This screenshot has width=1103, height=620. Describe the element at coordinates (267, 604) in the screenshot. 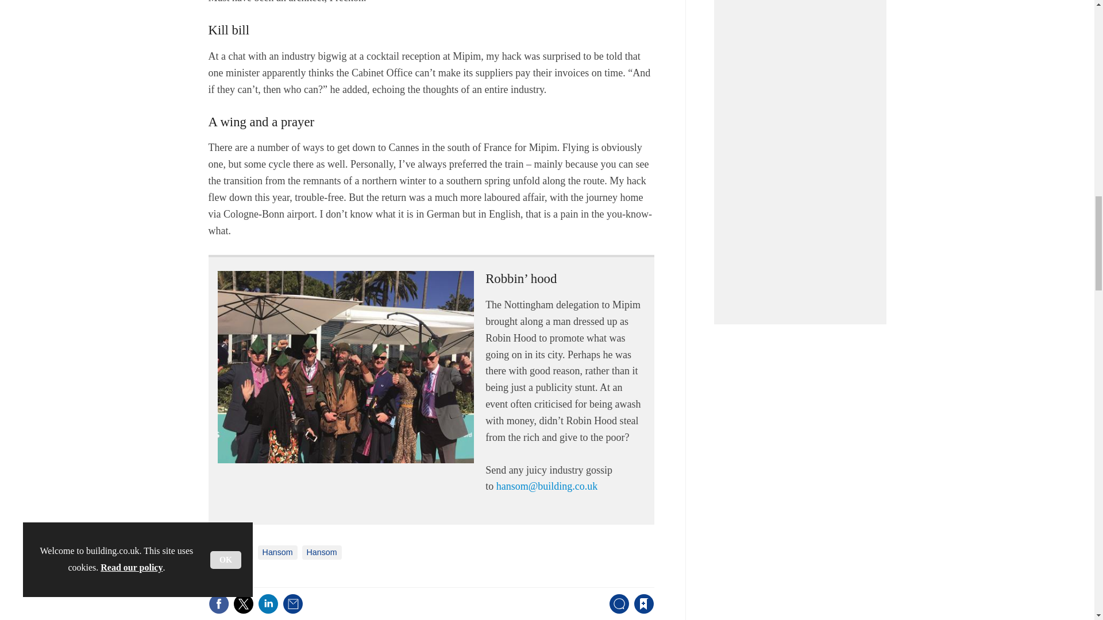

I see `Share this on Linked in` at that location.